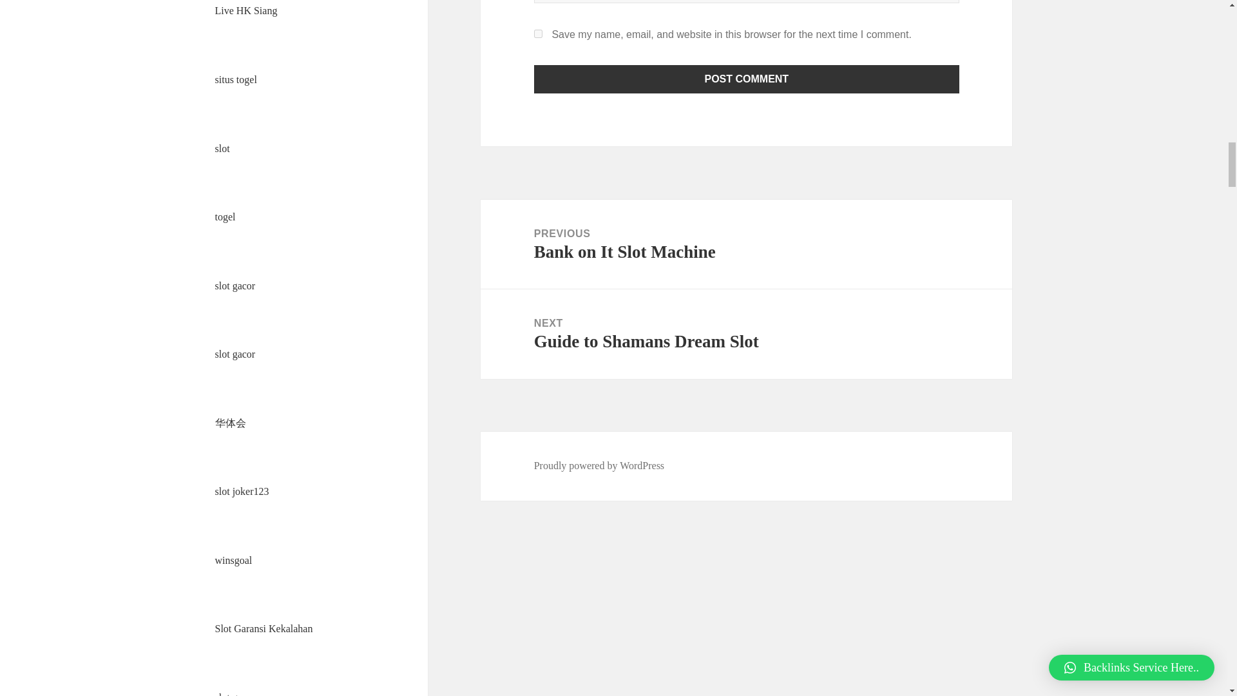 The image size is (1237, 696). What do you see at coordinates (539, 34) in the screenshot?
I see `yes` at bounding box center [539, 34].